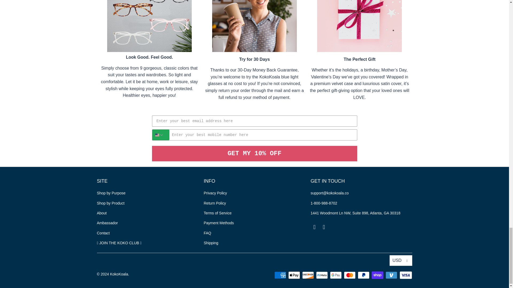 Image resolution: width=513 pixels, height=288 pixels. What do you see at coordinates (350, 275) in the screenshot?
I see `Mastercard` at bounding box center [350, 275].